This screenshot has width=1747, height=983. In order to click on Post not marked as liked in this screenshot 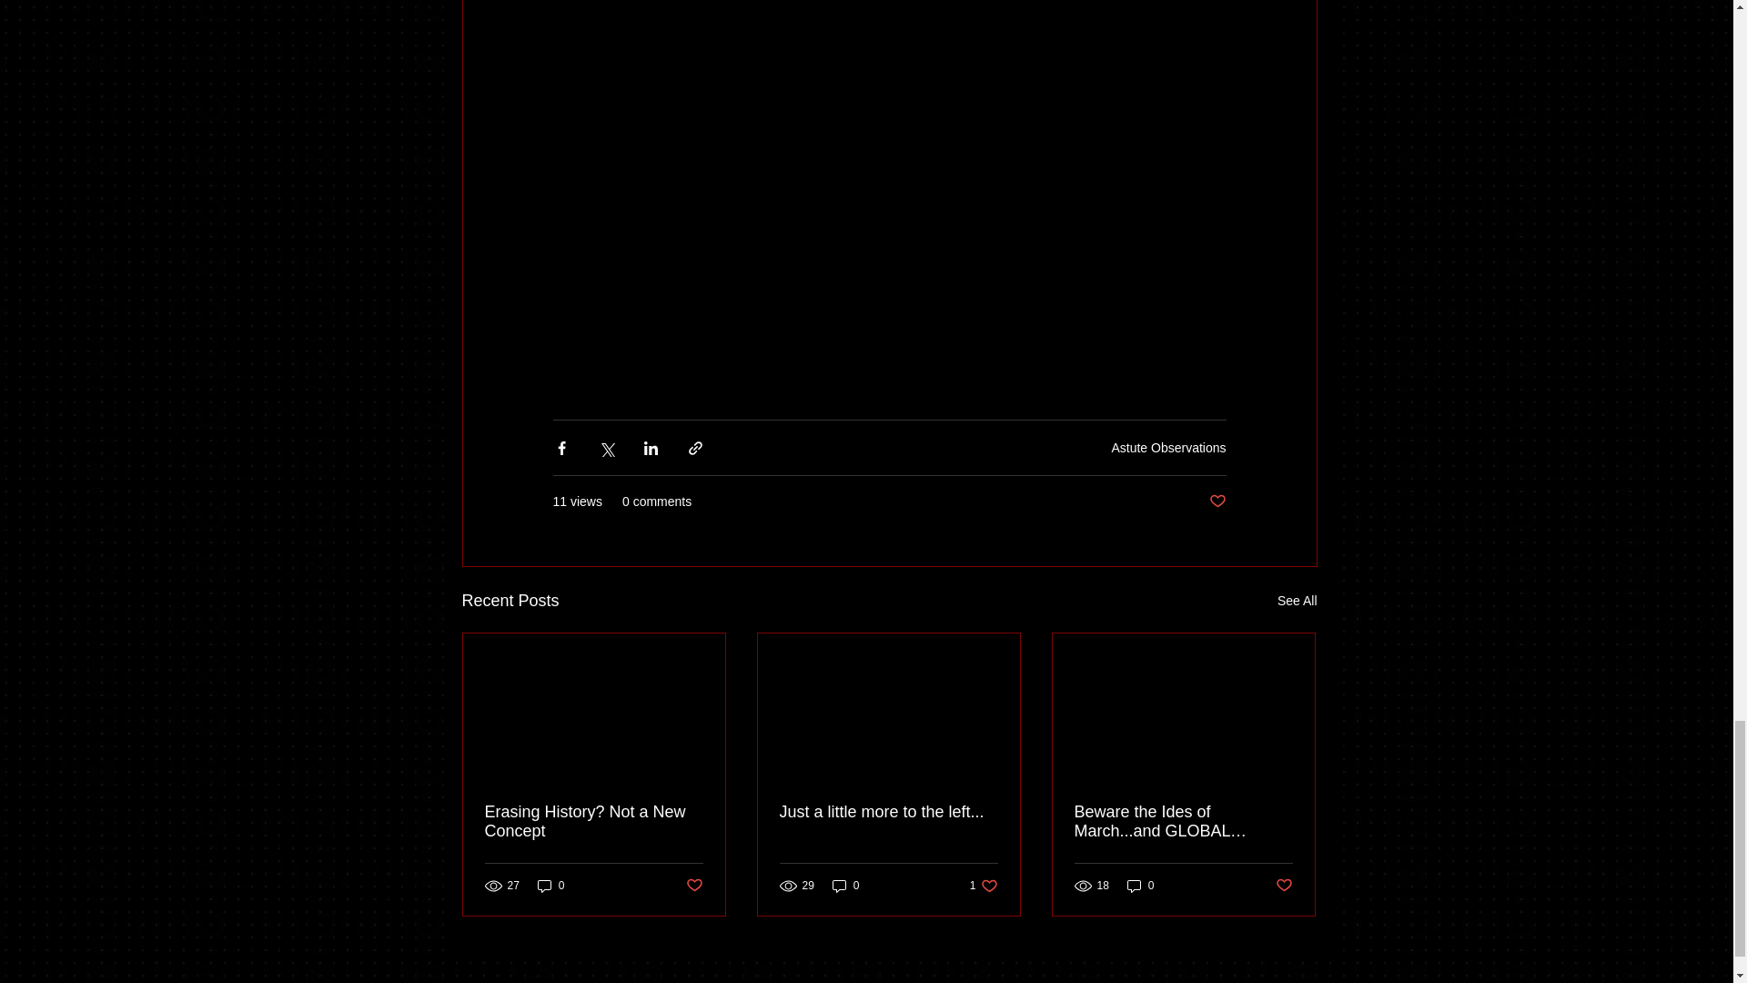, I will do `click(888, 812)`.